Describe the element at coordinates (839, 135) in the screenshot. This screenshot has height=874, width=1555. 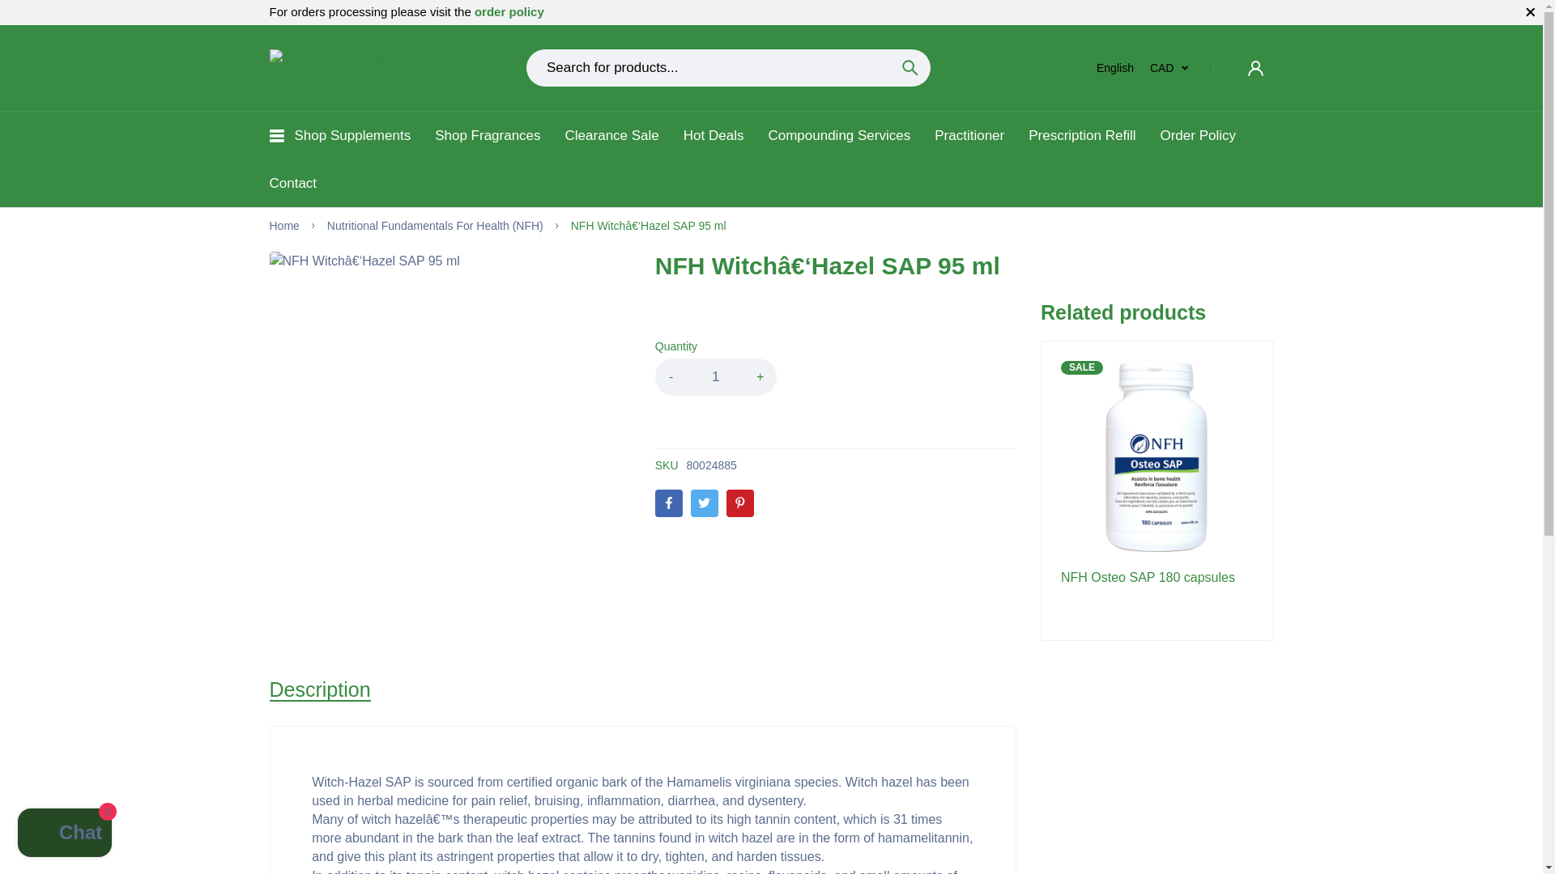
I see `Compounding Services` at that location.